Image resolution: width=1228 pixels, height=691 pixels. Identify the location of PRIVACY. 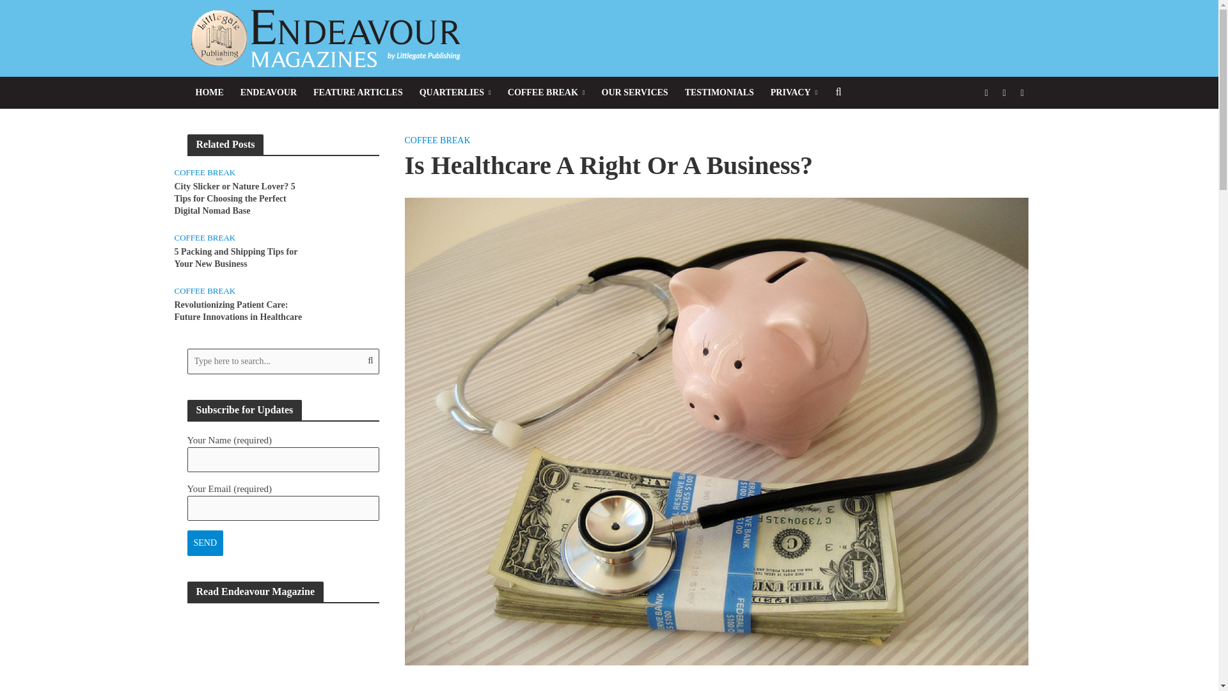
(794, 92).